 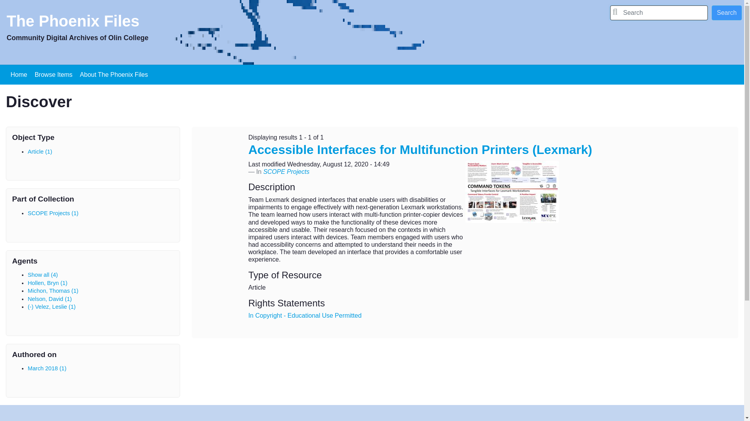 What do you see at coordinates (372, 1) in the screenshot?
I see `Skip to main content` at bounding box center [372, 1].